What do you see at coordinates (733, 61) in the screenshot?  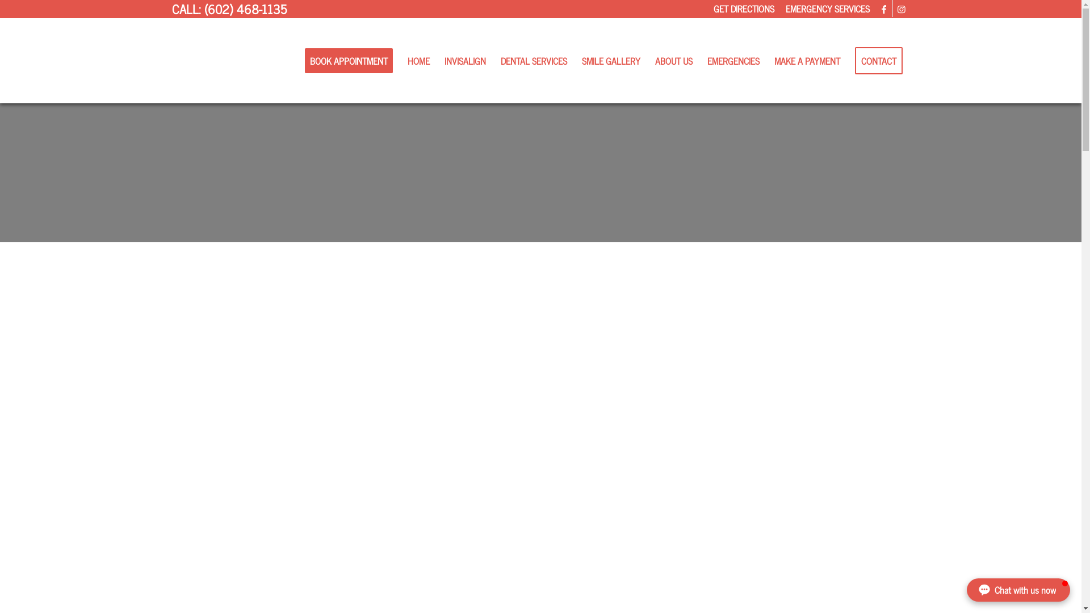 I see `EMERGENCIES` at bounding box center [733, 61].